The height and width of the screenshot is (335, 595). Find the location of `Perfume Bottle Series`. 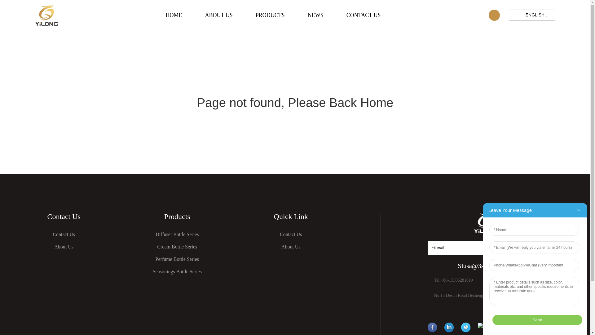

Perfume Bottle Series is located at coordinates (177, 259).